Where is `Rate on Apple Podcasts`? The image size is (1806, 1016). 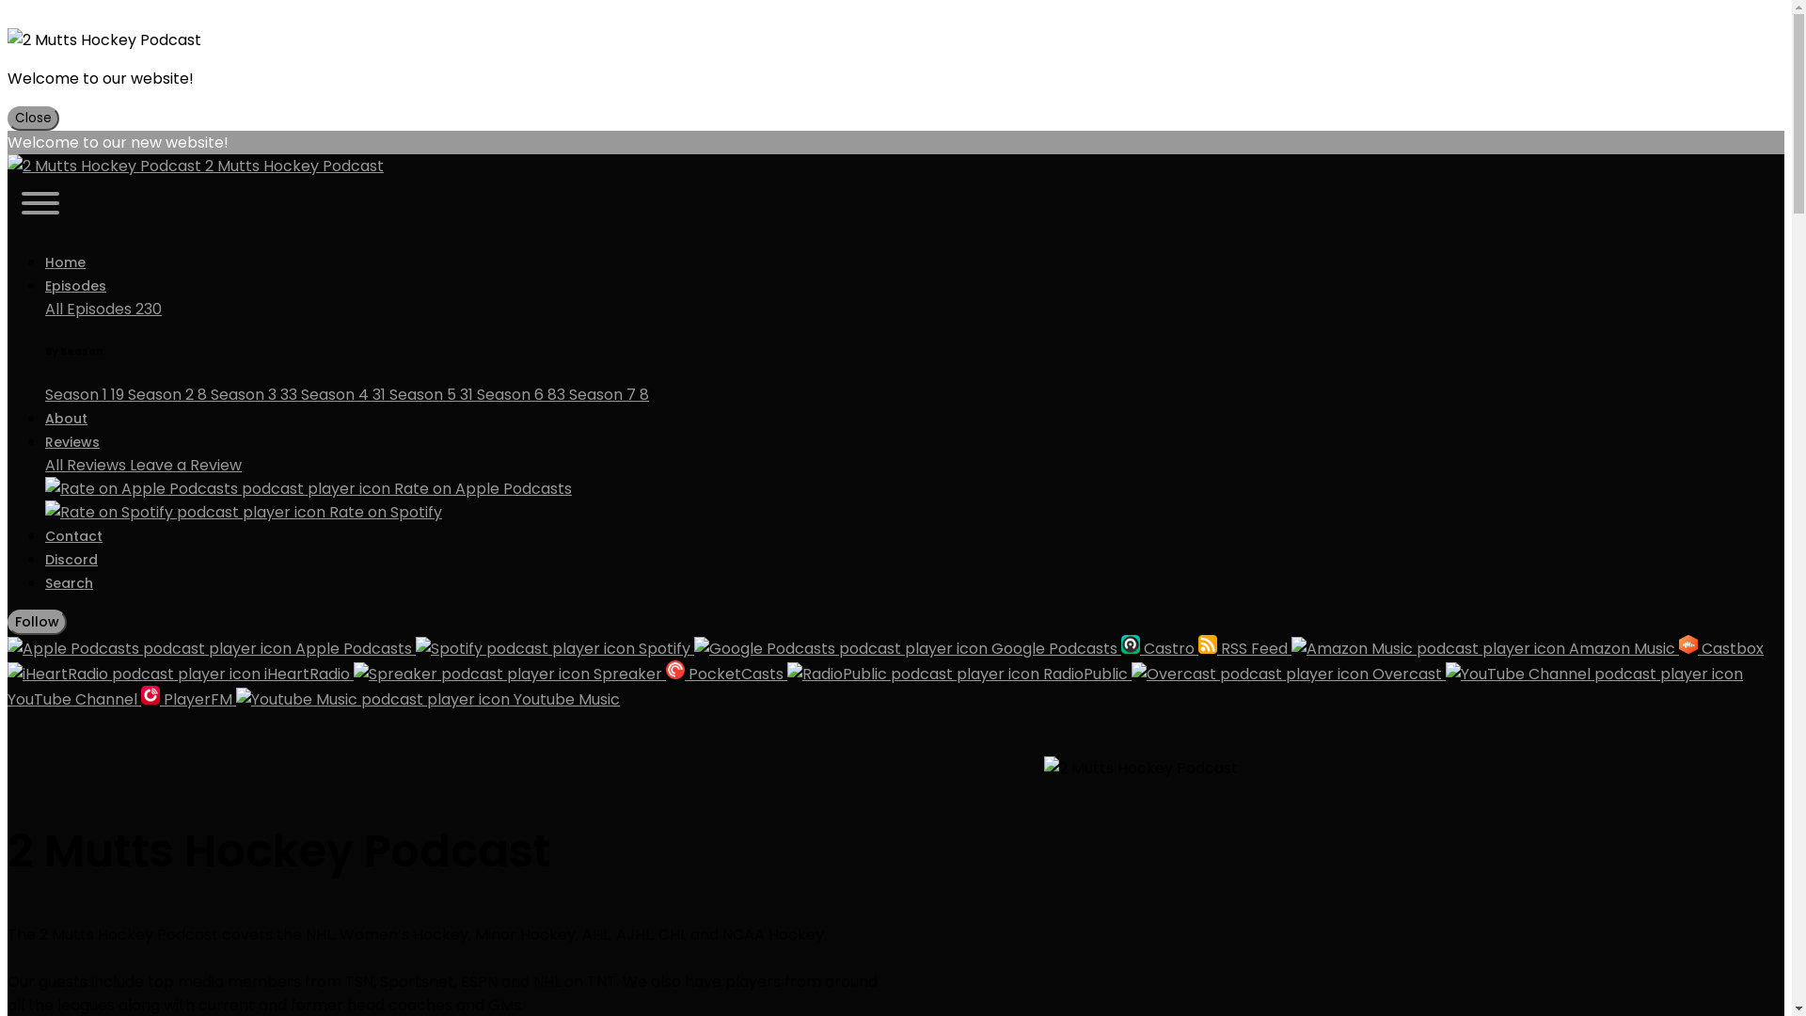
Rate on Apple Podcasts is located at coordinates (914, 500).